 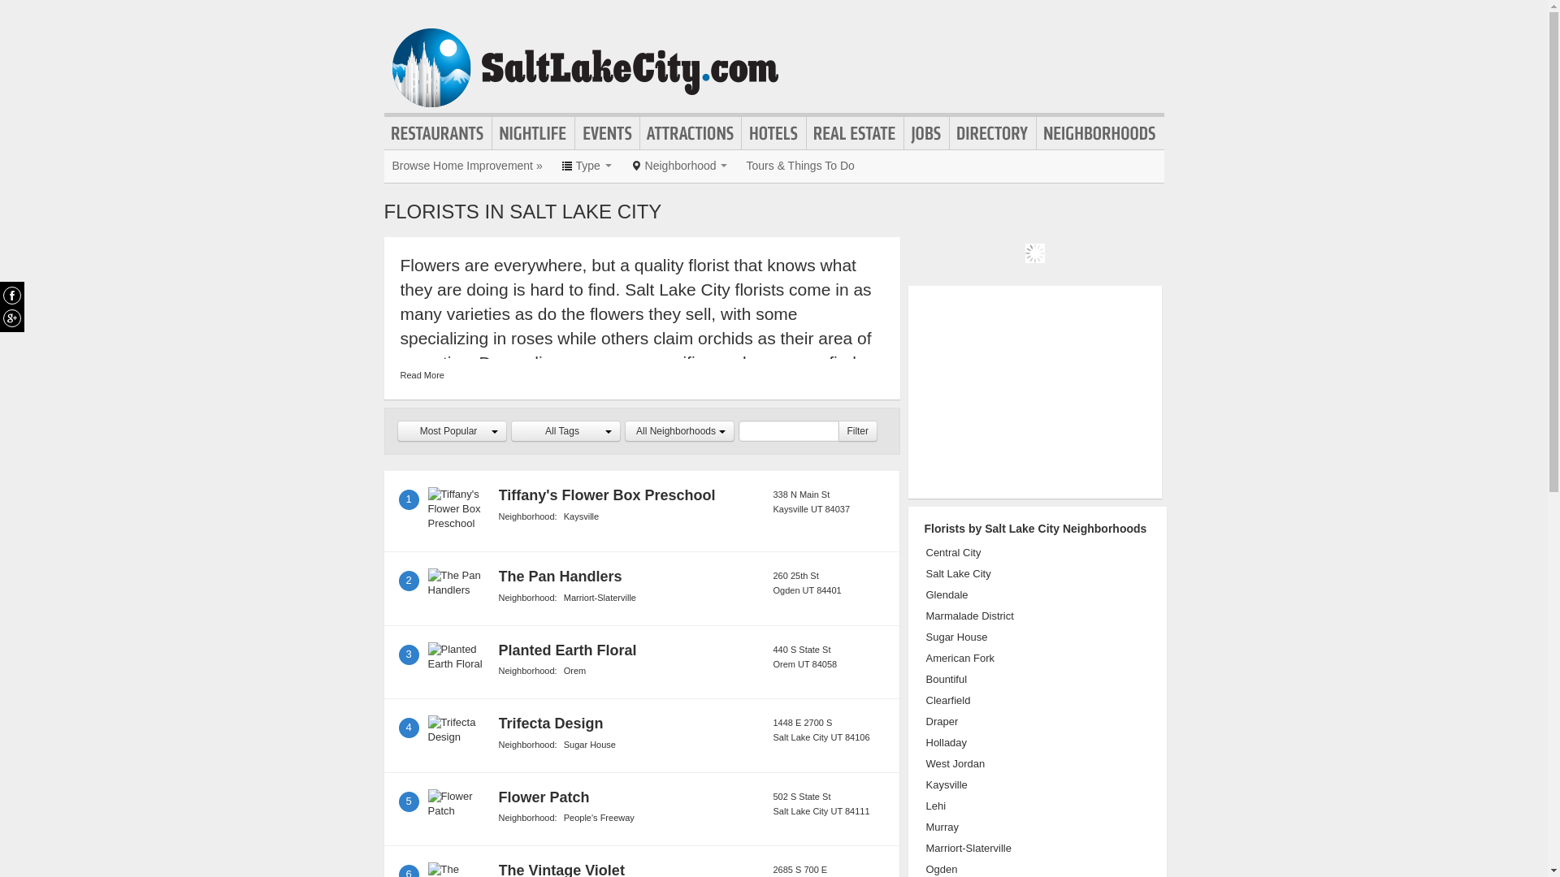 I want to click on Directory, so click(x=993, y=133).